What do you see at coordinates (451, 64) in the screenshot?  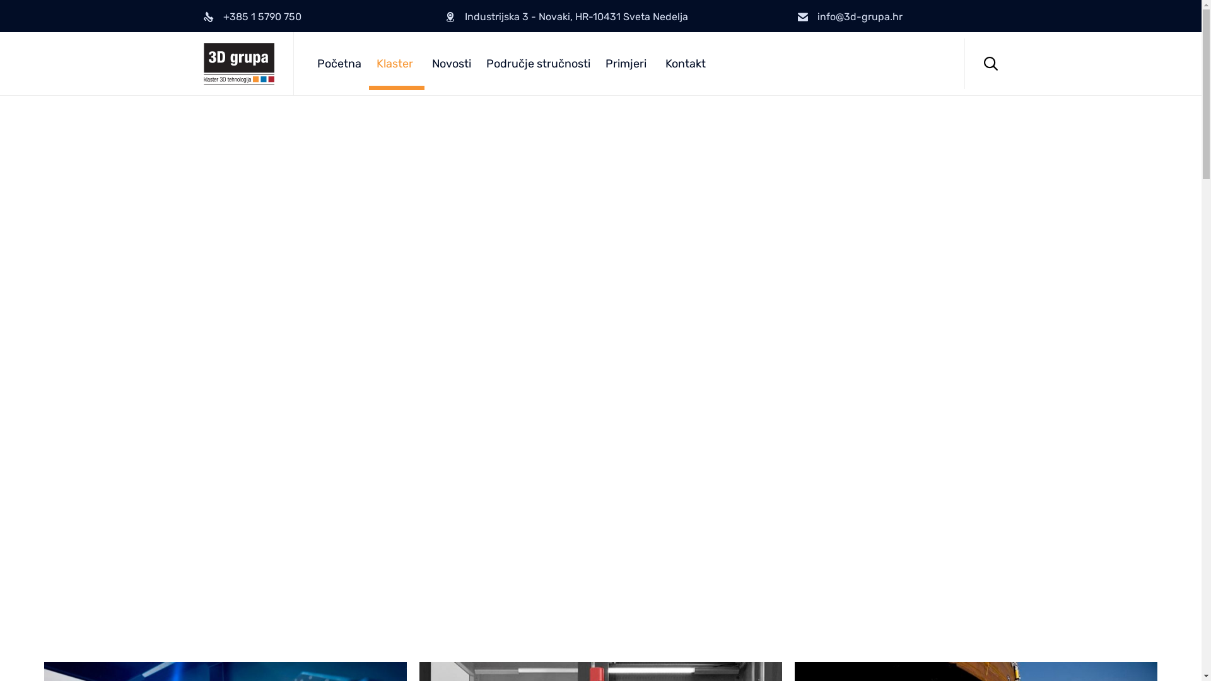 I see `Novosti` at bounding box center [451, 64].